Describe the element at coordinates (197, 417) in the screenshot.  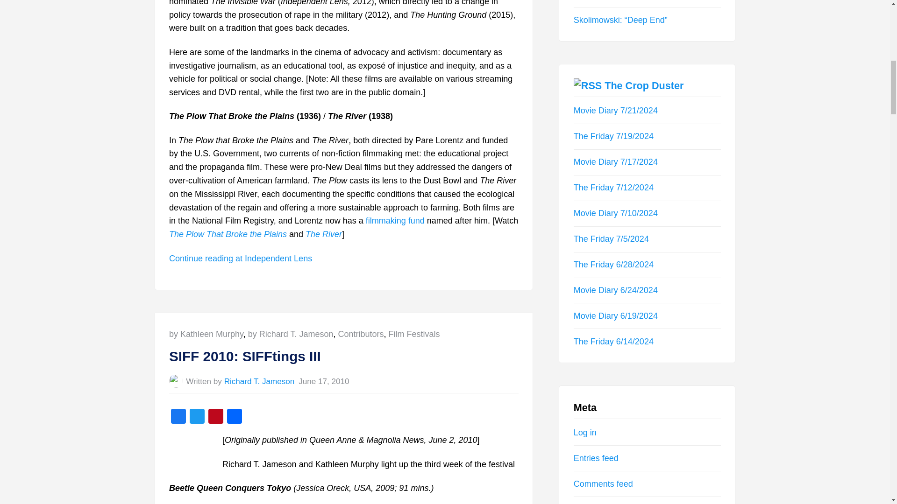
I see `Twitter` at that location.